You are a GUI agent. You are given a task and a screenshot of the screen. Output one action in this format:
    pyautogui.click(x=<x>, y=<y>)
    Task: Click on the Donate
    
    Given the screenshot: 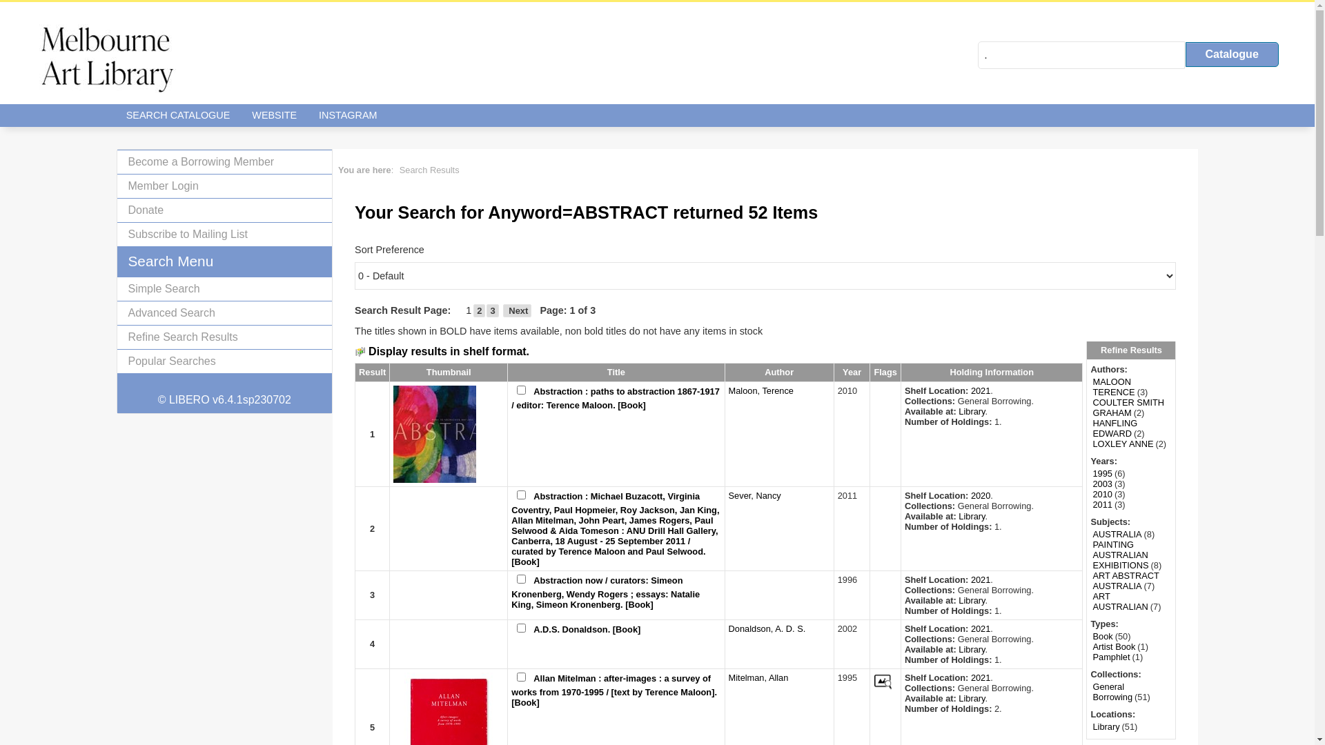 What is the action you would take?
    pyautogui.click(x=225, y=210)
    